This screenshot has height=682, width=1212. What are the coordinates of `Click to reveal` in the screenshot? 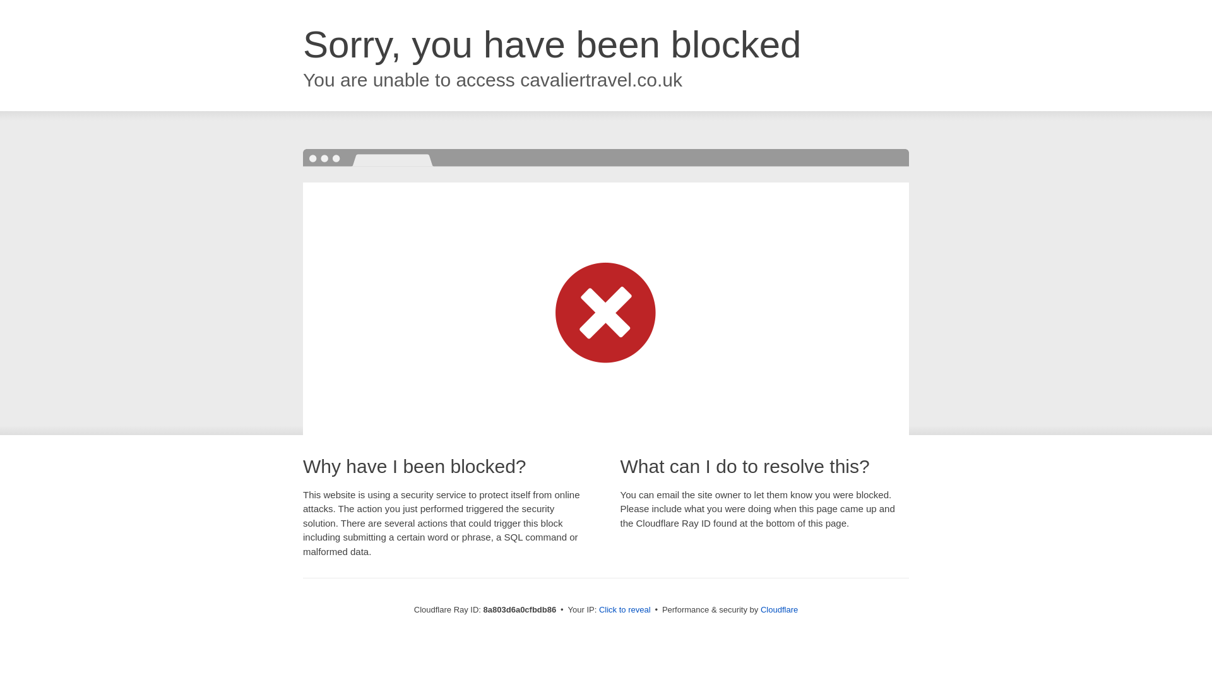 It's located at (625, 610).